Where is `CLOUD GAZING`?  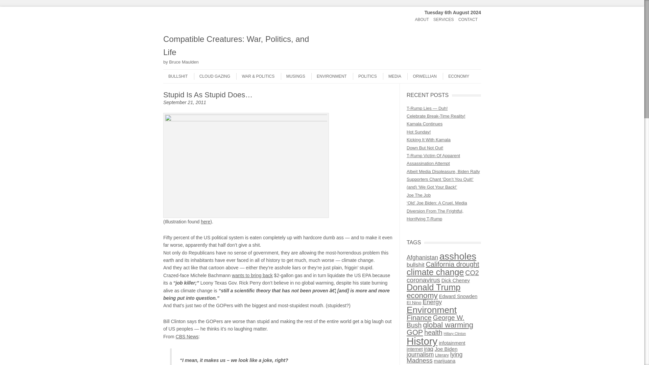 CLOUD GAZING is located at coordinates (212, 76).